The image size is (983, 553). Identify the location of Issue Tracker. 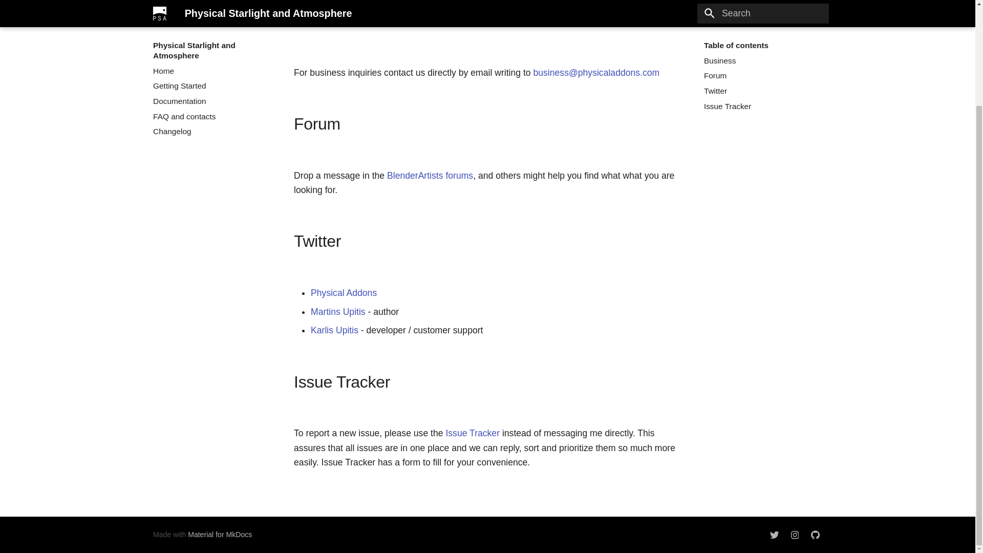
(472, 433).